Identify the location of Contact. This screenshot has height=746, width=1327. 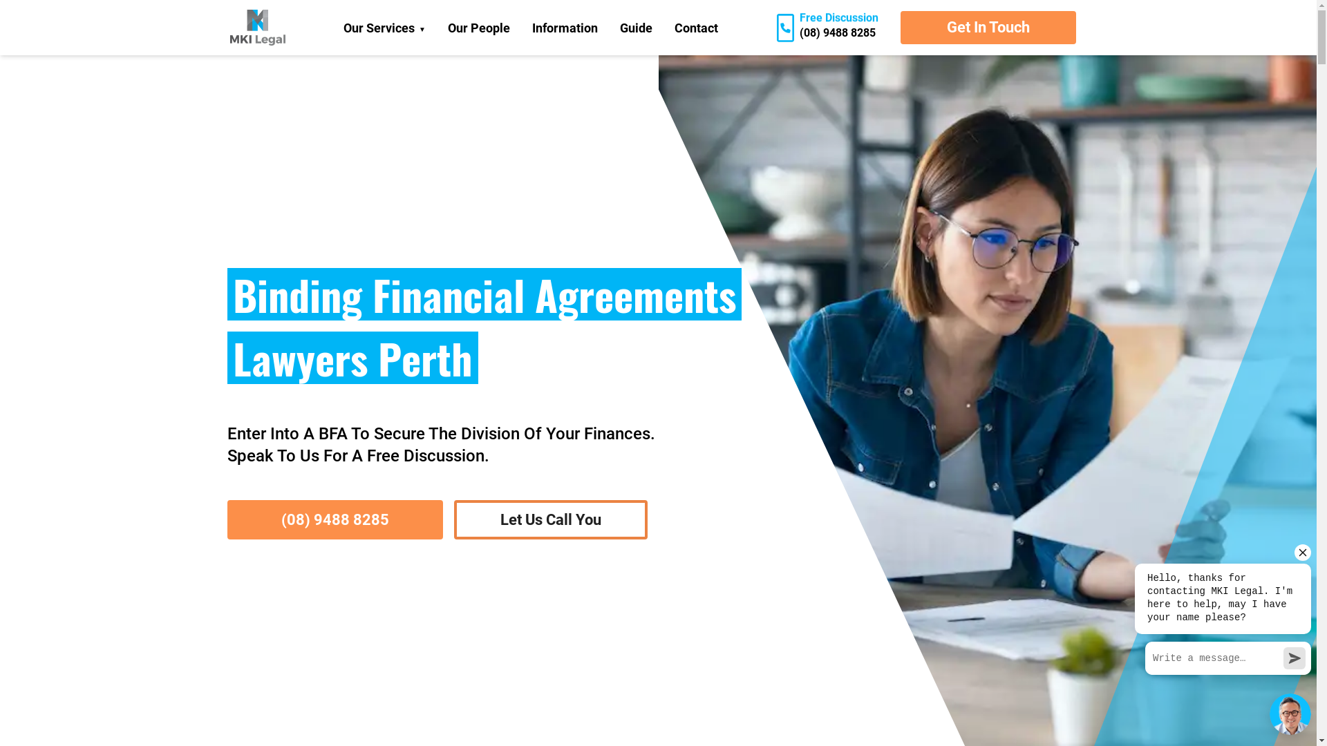
(697, 28).